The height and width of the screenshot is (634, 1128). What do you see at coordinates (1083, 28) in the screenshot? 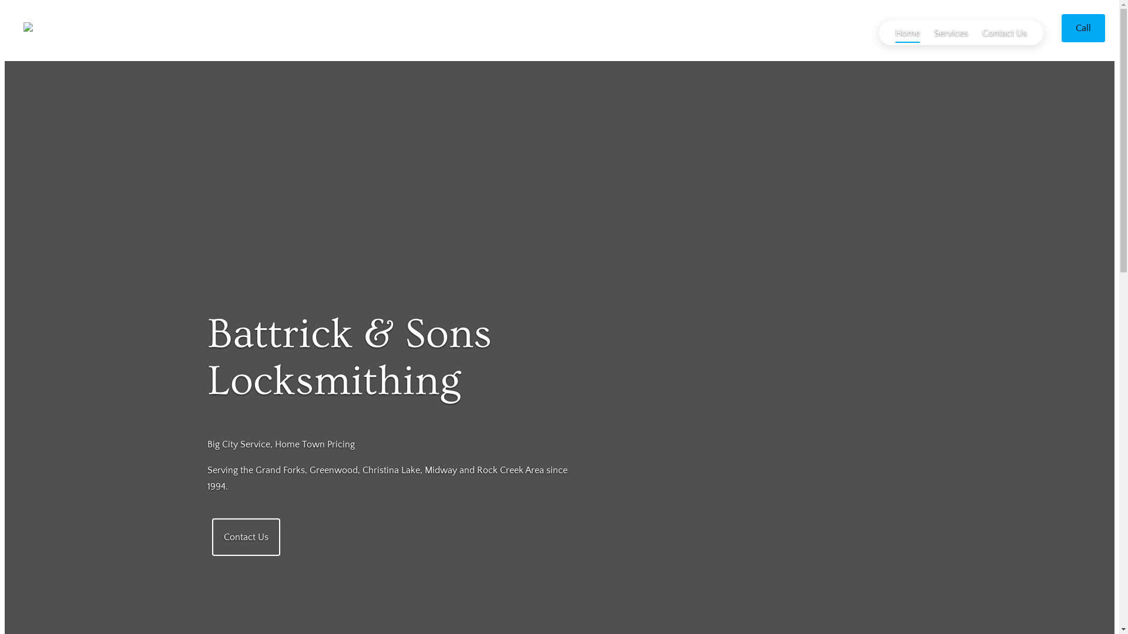
I see `Call` at bounding box center [1083, 28].